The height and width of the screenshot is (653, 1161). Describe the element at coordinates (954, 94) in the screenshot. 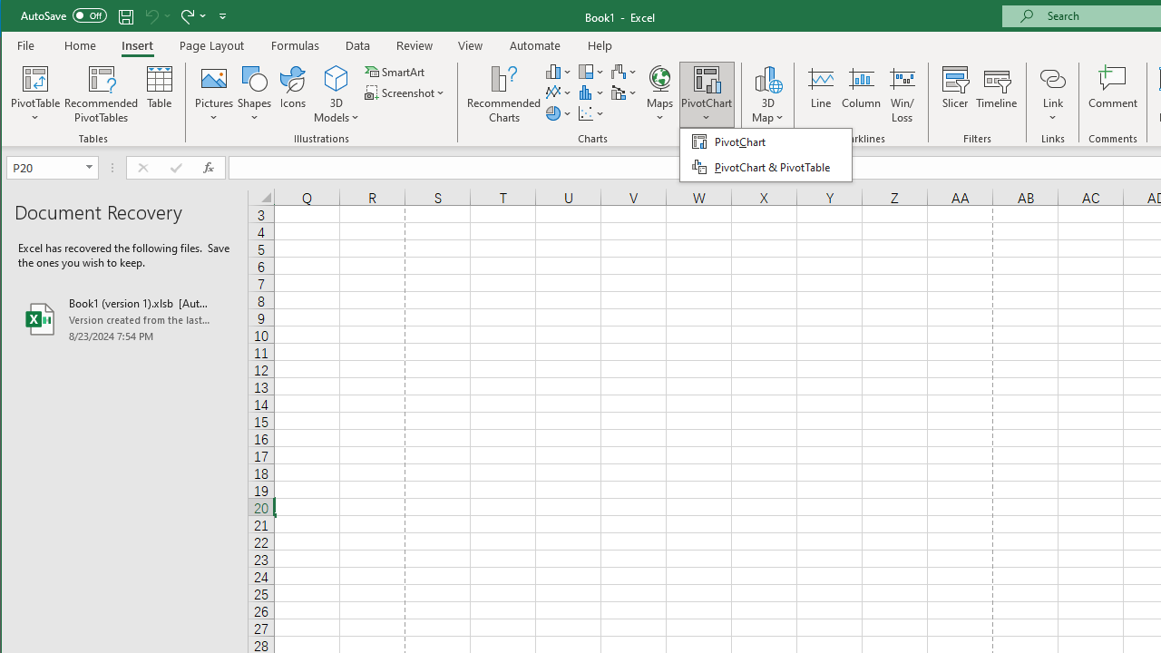

I see `Slicer...` at that location.